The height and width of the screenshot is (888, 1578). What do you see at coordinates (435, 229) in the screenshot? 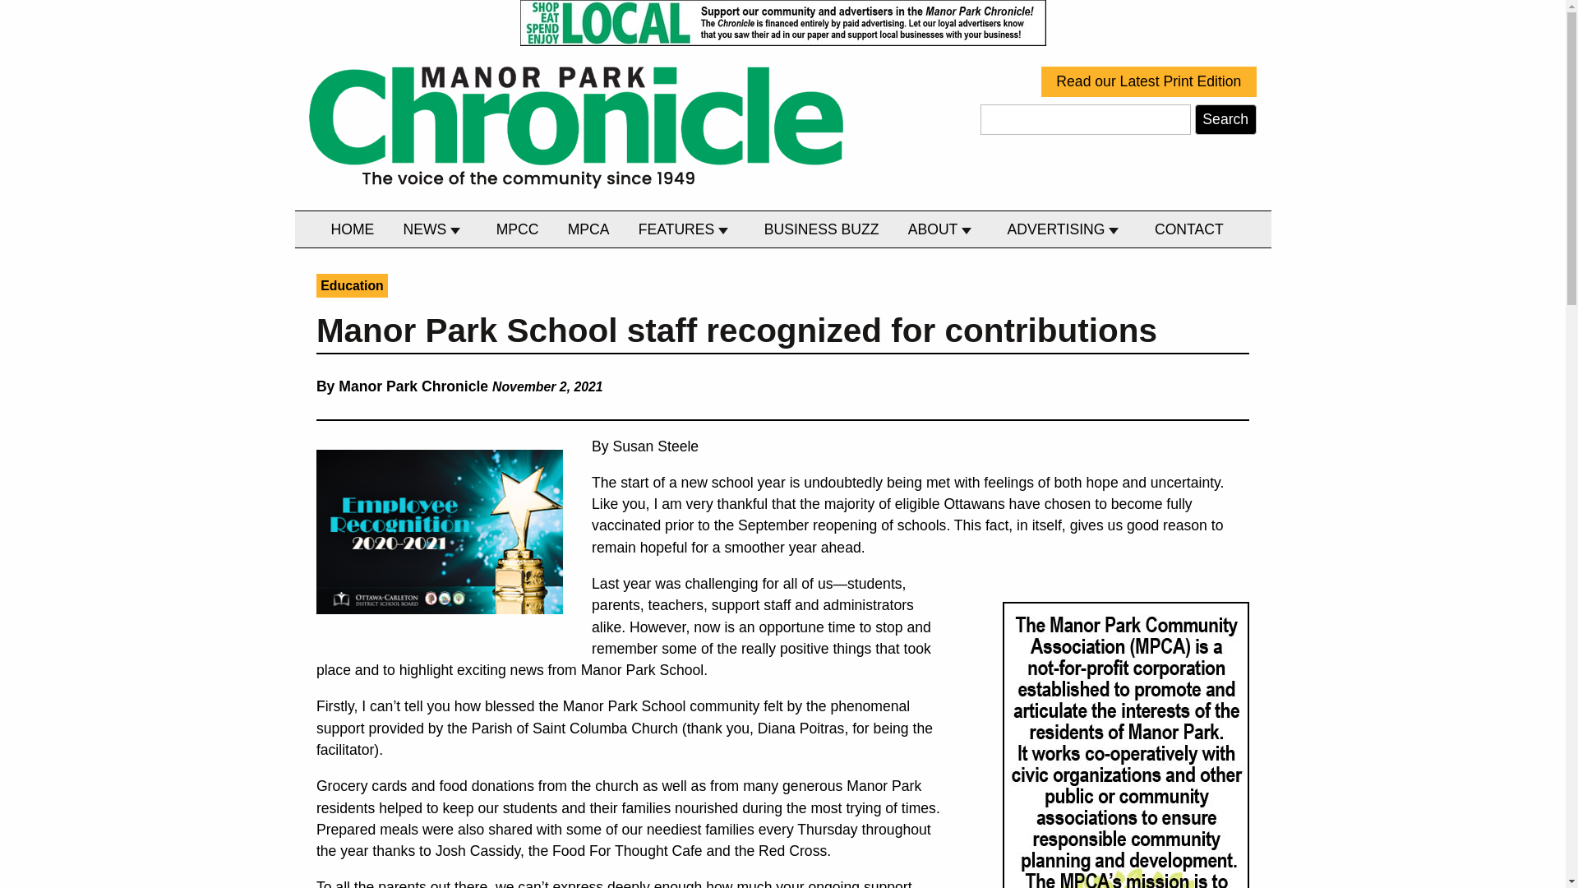
I see `NEWS` at bounding box center [435, 229].